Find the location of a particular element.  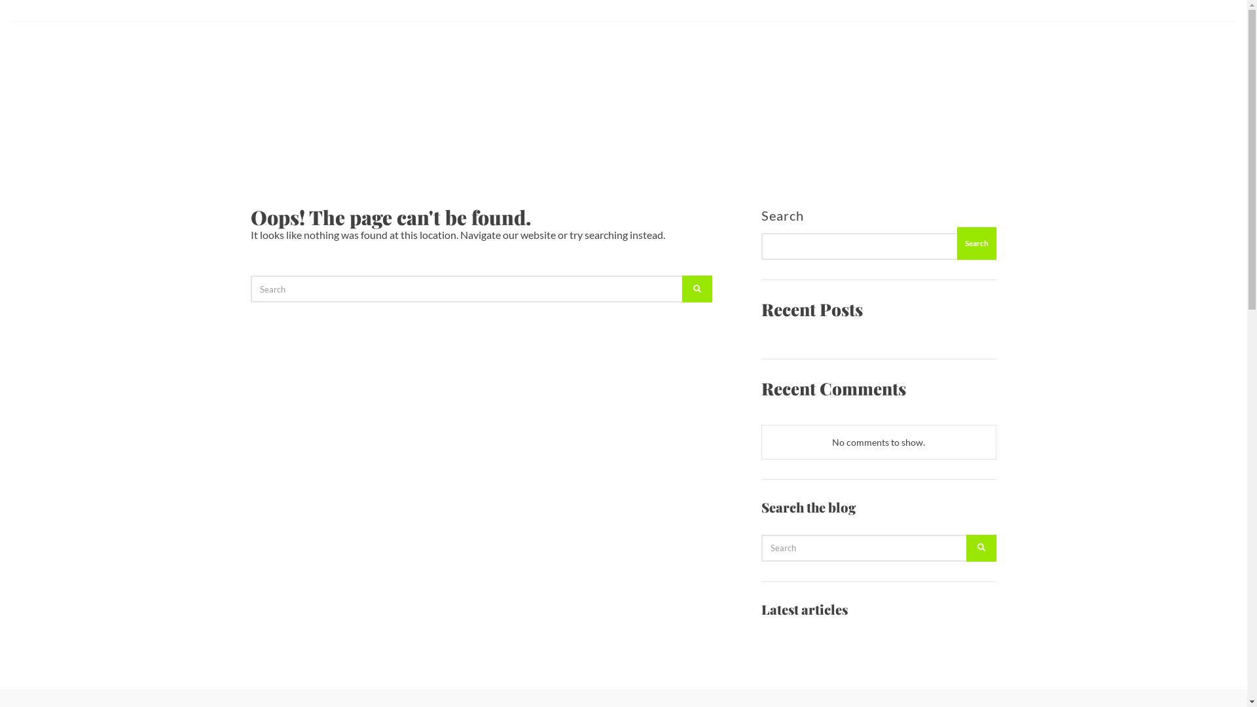

Search is located at coordinates (697, 289).